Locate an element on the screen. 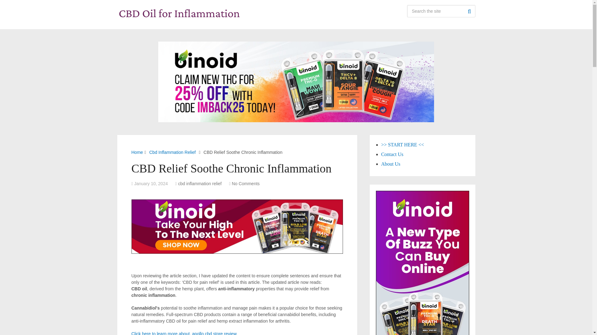 Image resolution: width=597 pixels, height=335 pixels. Home is located at coordinates (137, 152).